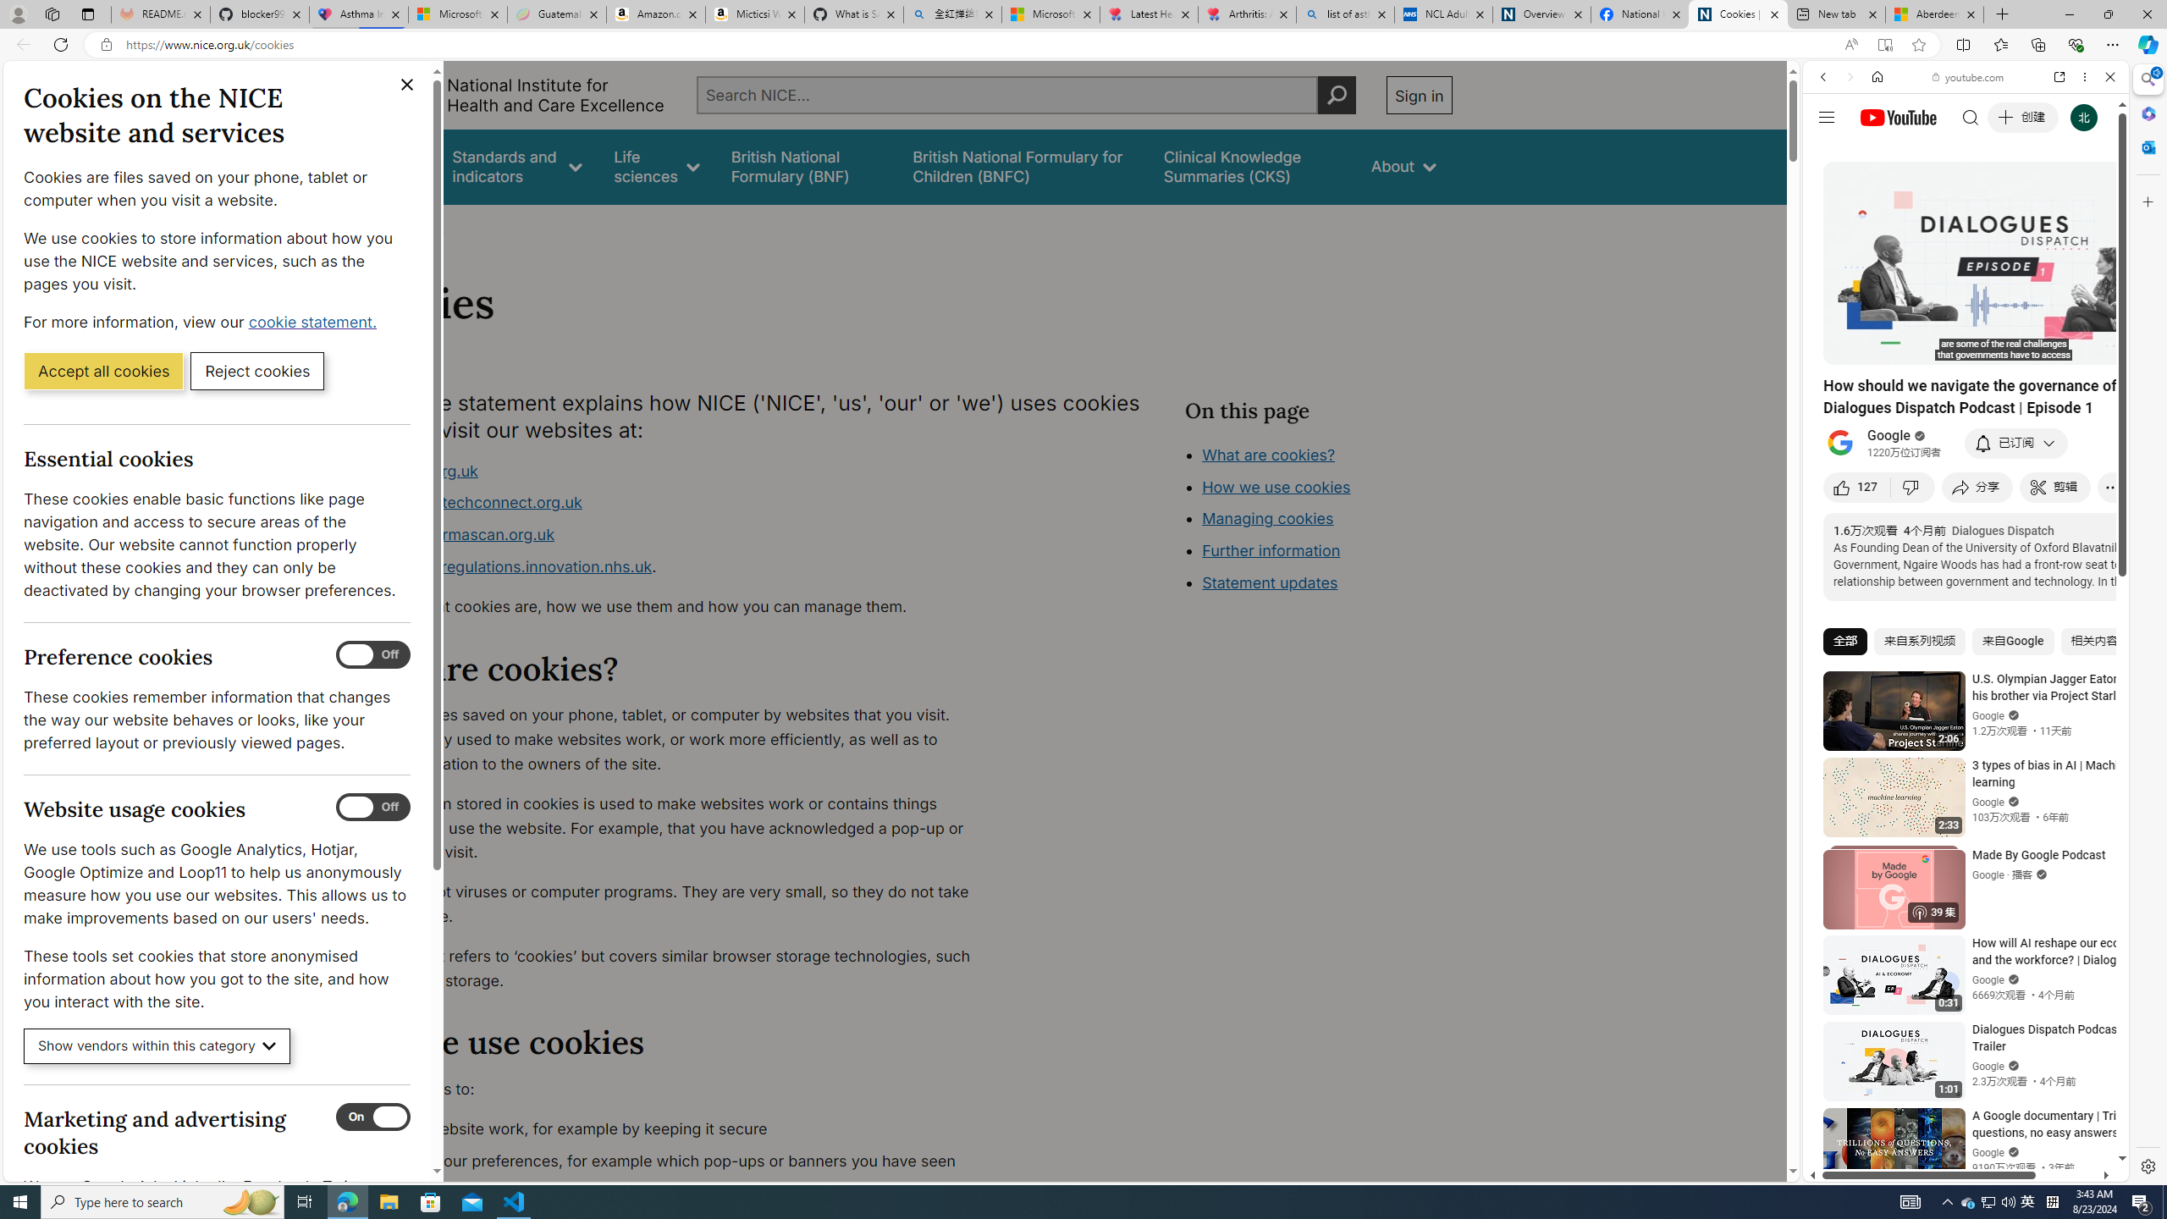 The width and height of the screenshot is (2167, 1219). I want to click on cookie statement. (Opens in a new window), so click(315, 322).